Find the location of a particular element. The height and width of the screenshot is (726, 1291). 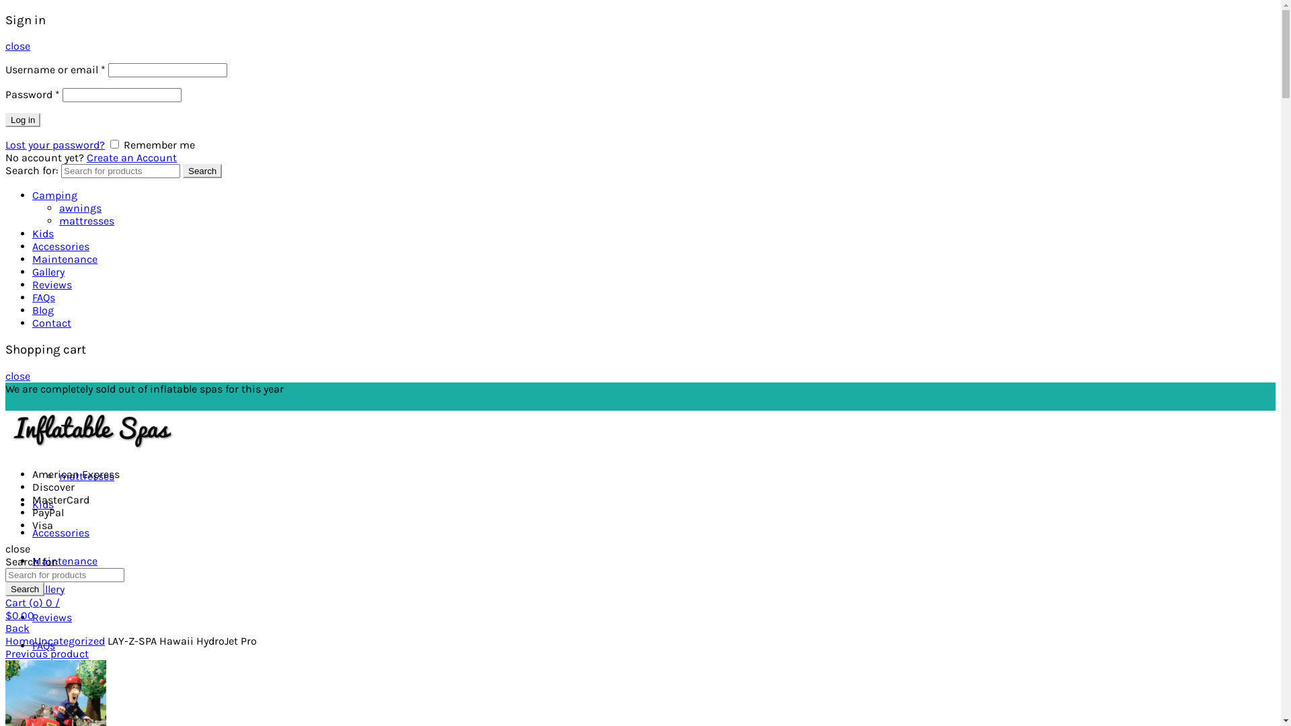

Home is located at coordinates (20, 641).